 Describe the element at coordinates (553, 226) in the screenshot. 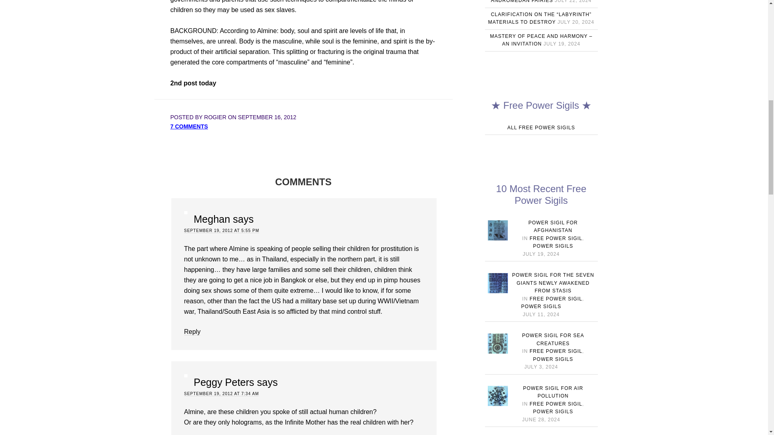

I see `POWER SIGIL FOR AFGHANISTAN` at that location.